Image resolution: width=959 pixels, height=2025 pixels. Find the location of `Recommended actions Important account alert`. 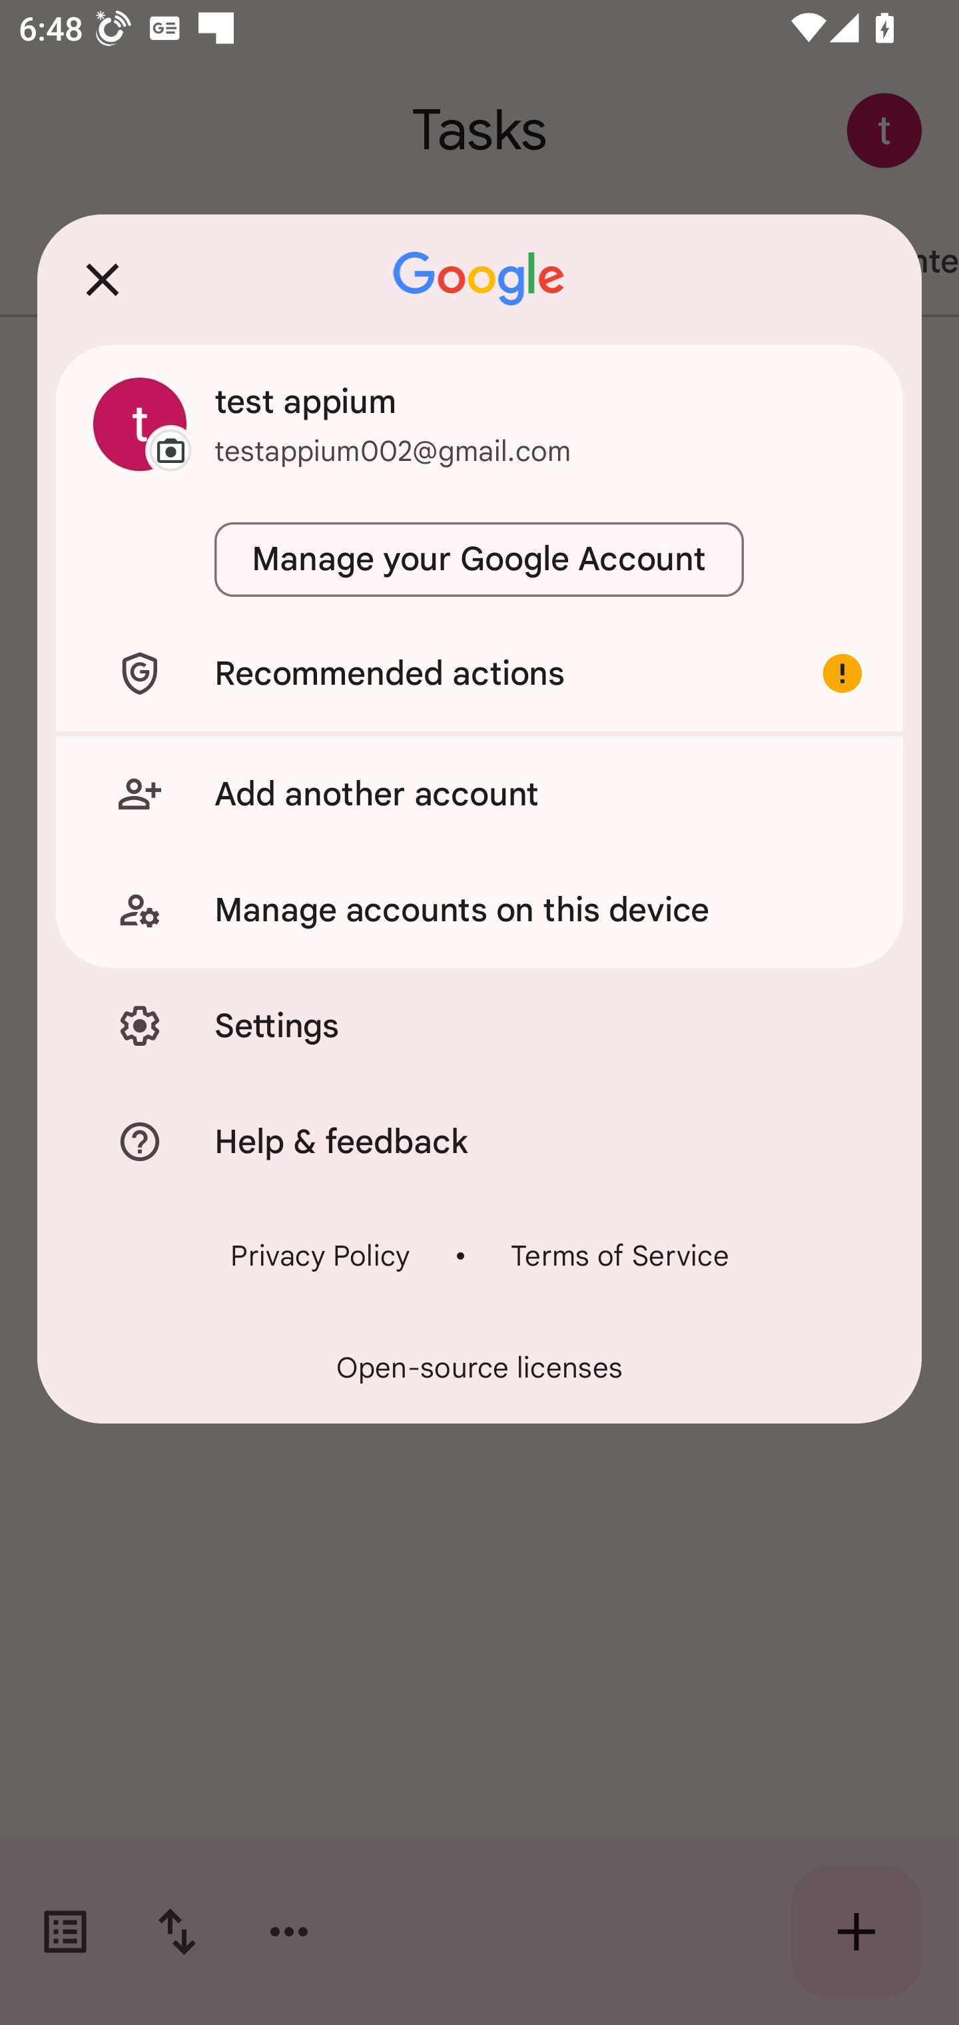

Recommended actions Important account alert is located at coordinates (479, 673).